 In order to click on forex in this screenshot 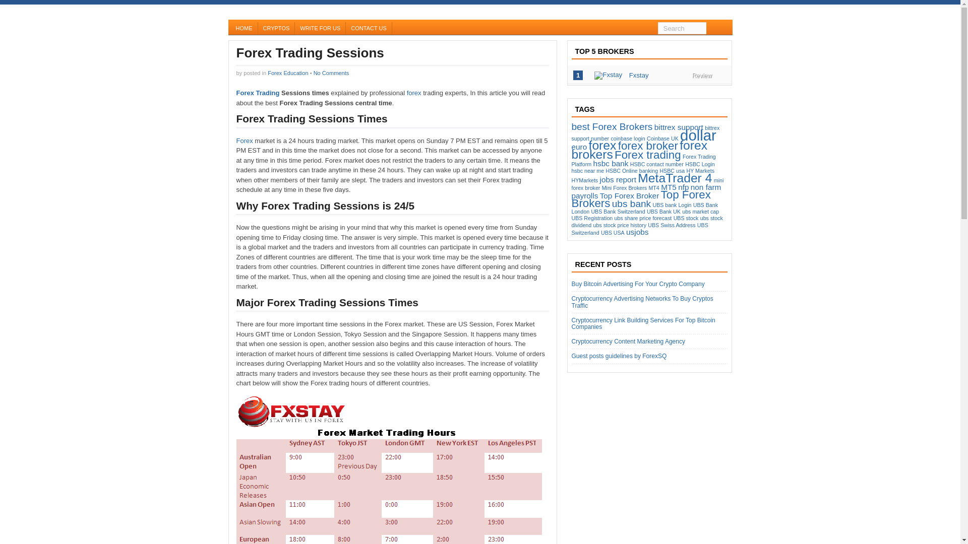, I will do `click(413, 93)`.